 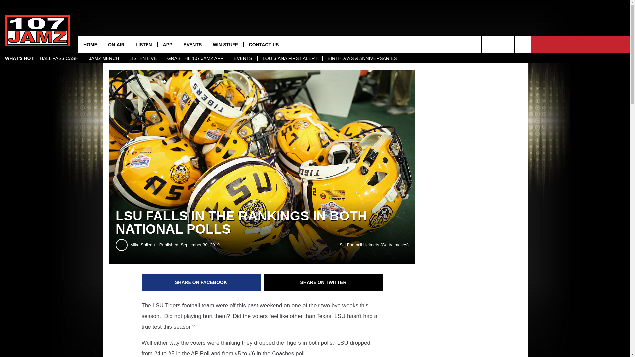 What do you see at coordinates (144, 44) in the screenshot?
I see `LISTEN` at bounding box center [144, 44].